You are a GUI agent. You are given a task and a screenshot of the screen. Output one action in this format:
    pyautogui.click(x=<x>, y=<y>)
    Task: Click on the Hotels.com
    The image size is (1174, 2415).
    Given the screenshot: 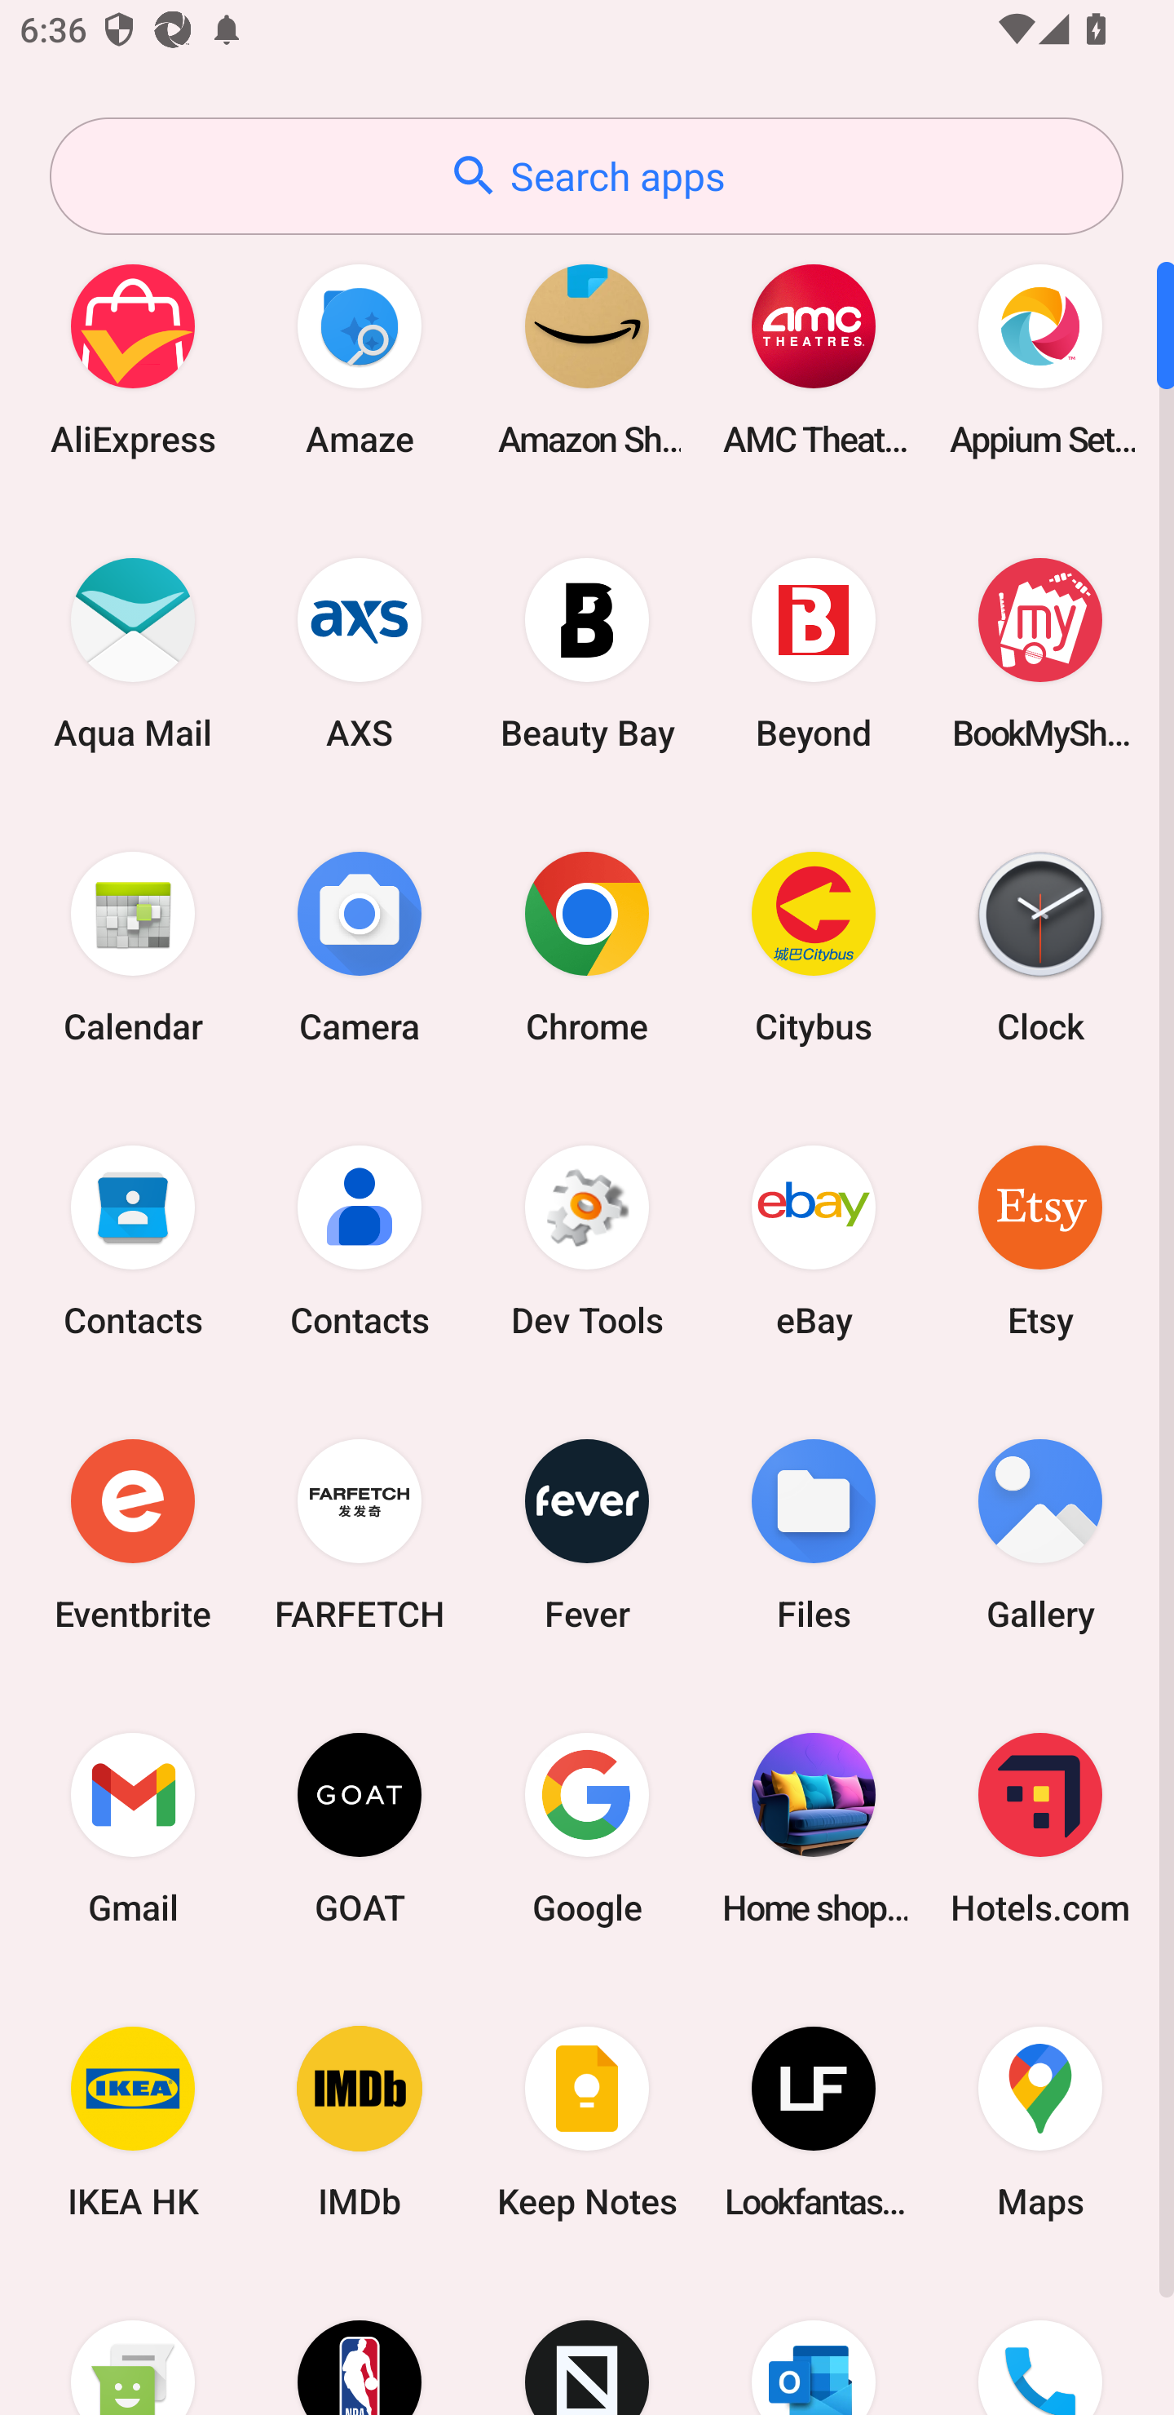 What is the action you would take?
    pyautogui.click(x=1040, y=1828)
    